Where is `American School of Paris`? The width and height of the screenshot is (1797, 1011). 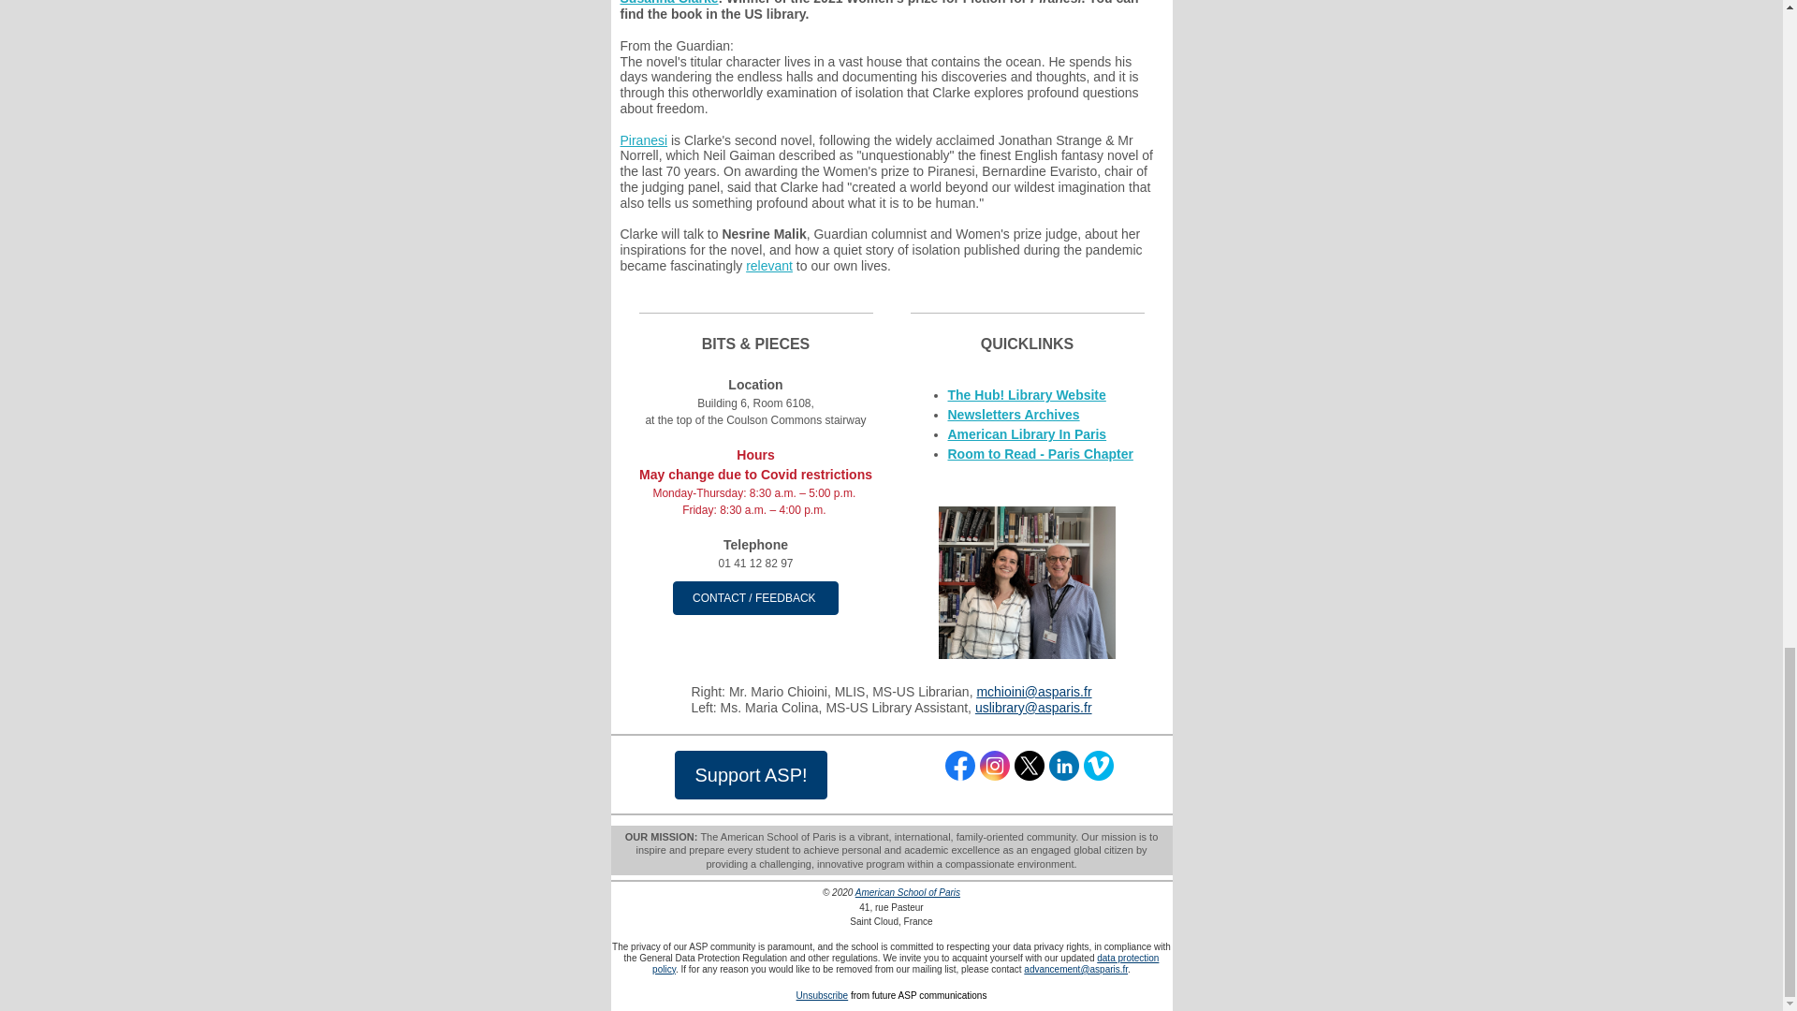 American School of Paris is located at coordinates (907, 893).